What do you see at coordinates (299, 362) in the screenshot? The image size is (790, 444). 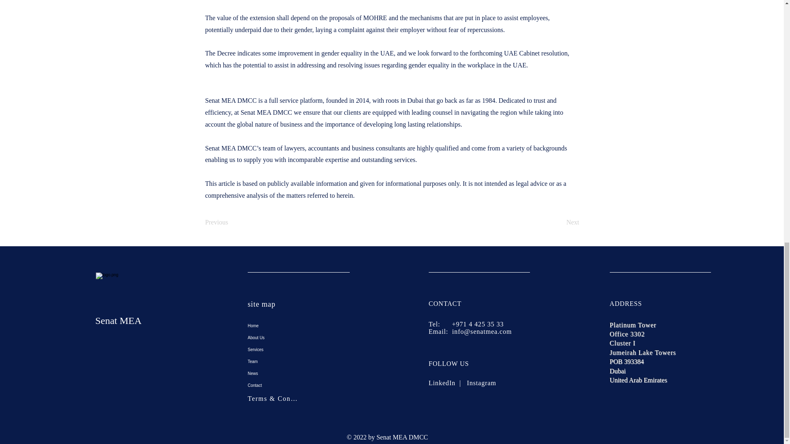 I see `Team` at bounding box center [299, 362].